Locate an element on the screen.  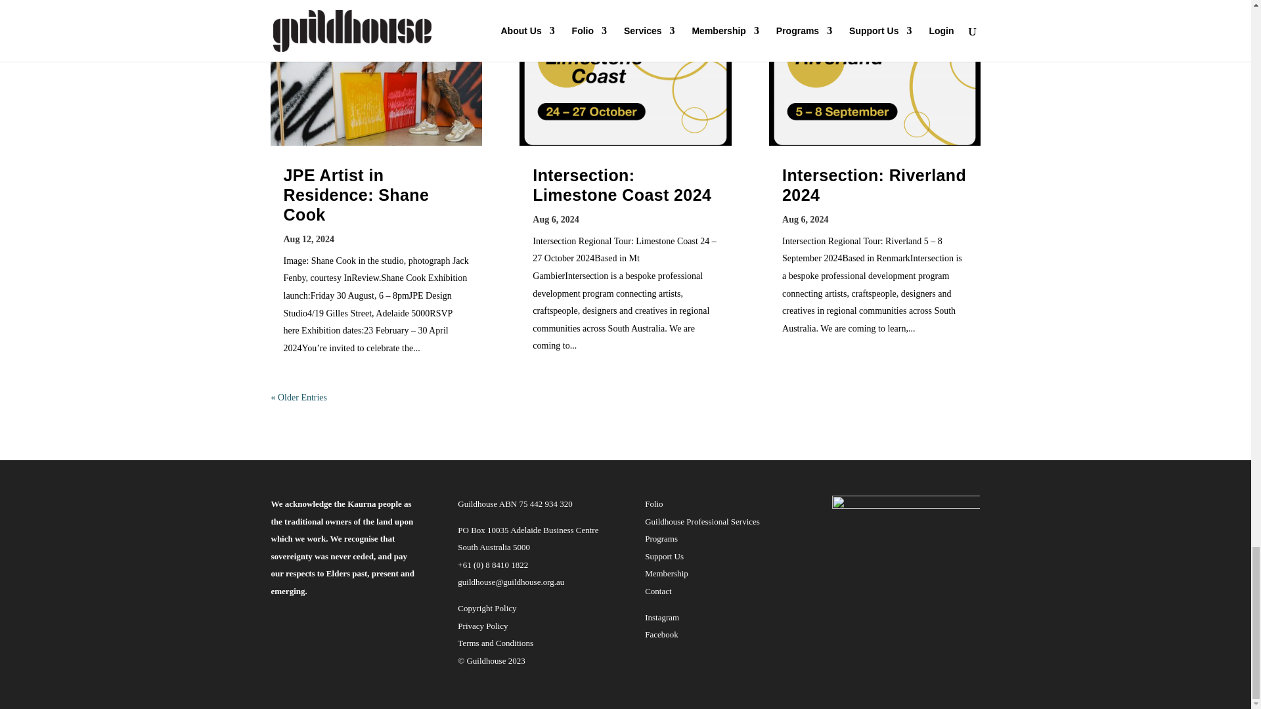
Intersection: Riverland 2024 is located at coordinates (874, 185).